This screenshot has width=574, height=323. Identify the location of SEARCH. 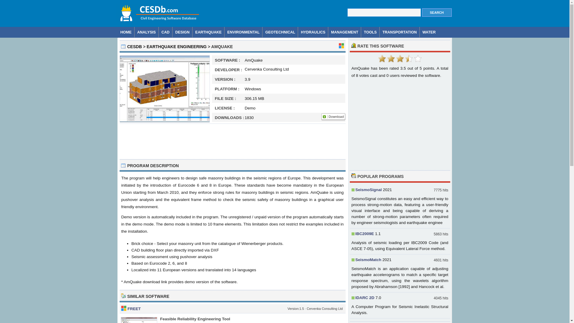
(437, 13).